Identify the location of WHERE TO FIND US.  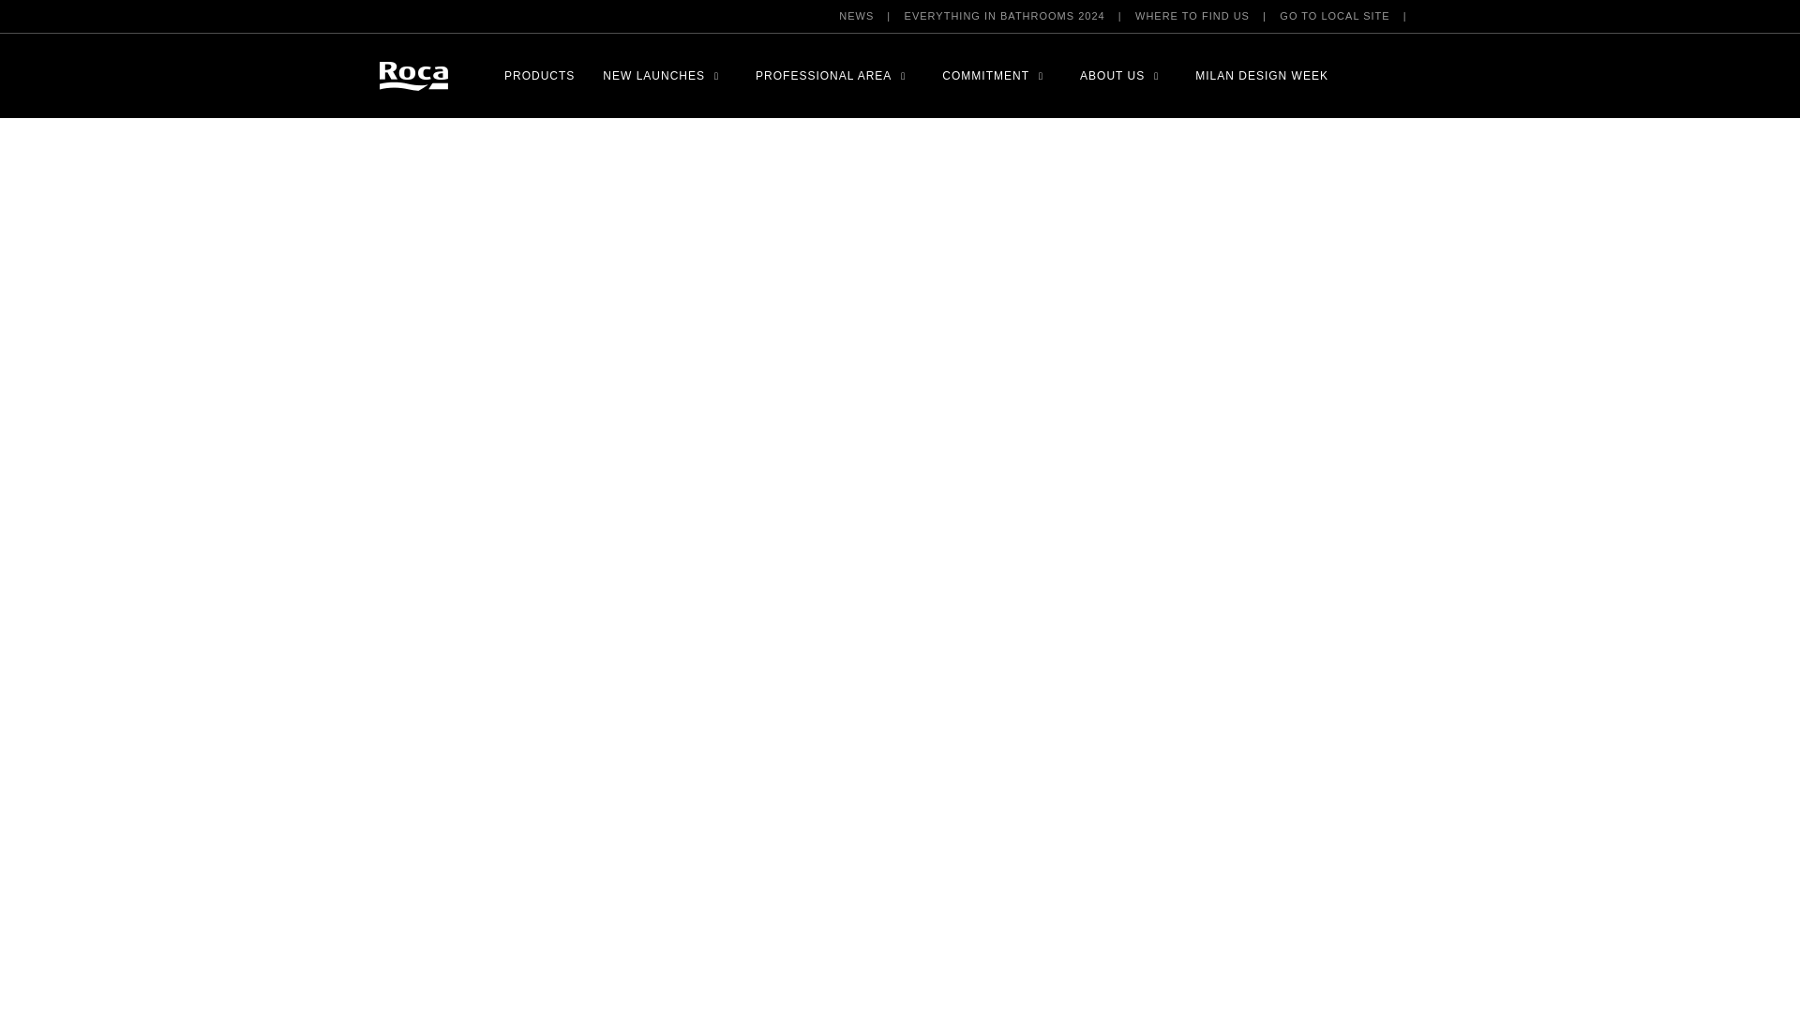
(1192, 16).